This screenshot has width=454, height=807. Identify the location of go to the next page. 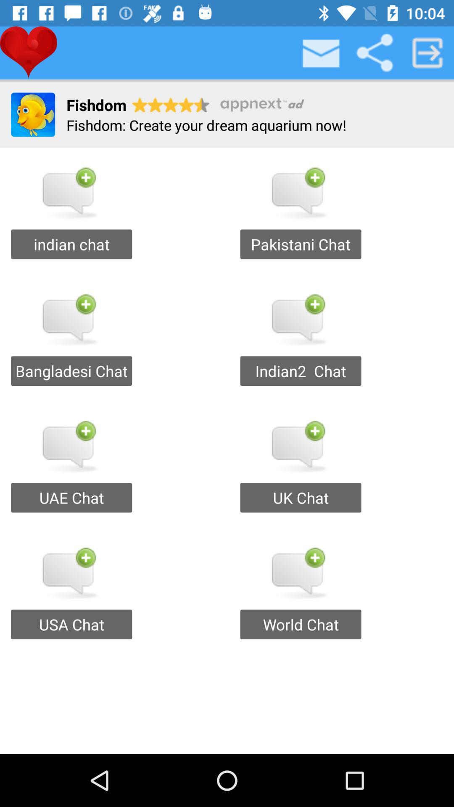
(428, 53).